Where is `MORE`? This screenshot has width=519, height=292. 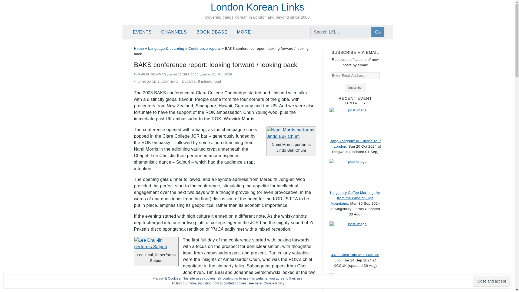 MORE is located at coordinates (247, 32).